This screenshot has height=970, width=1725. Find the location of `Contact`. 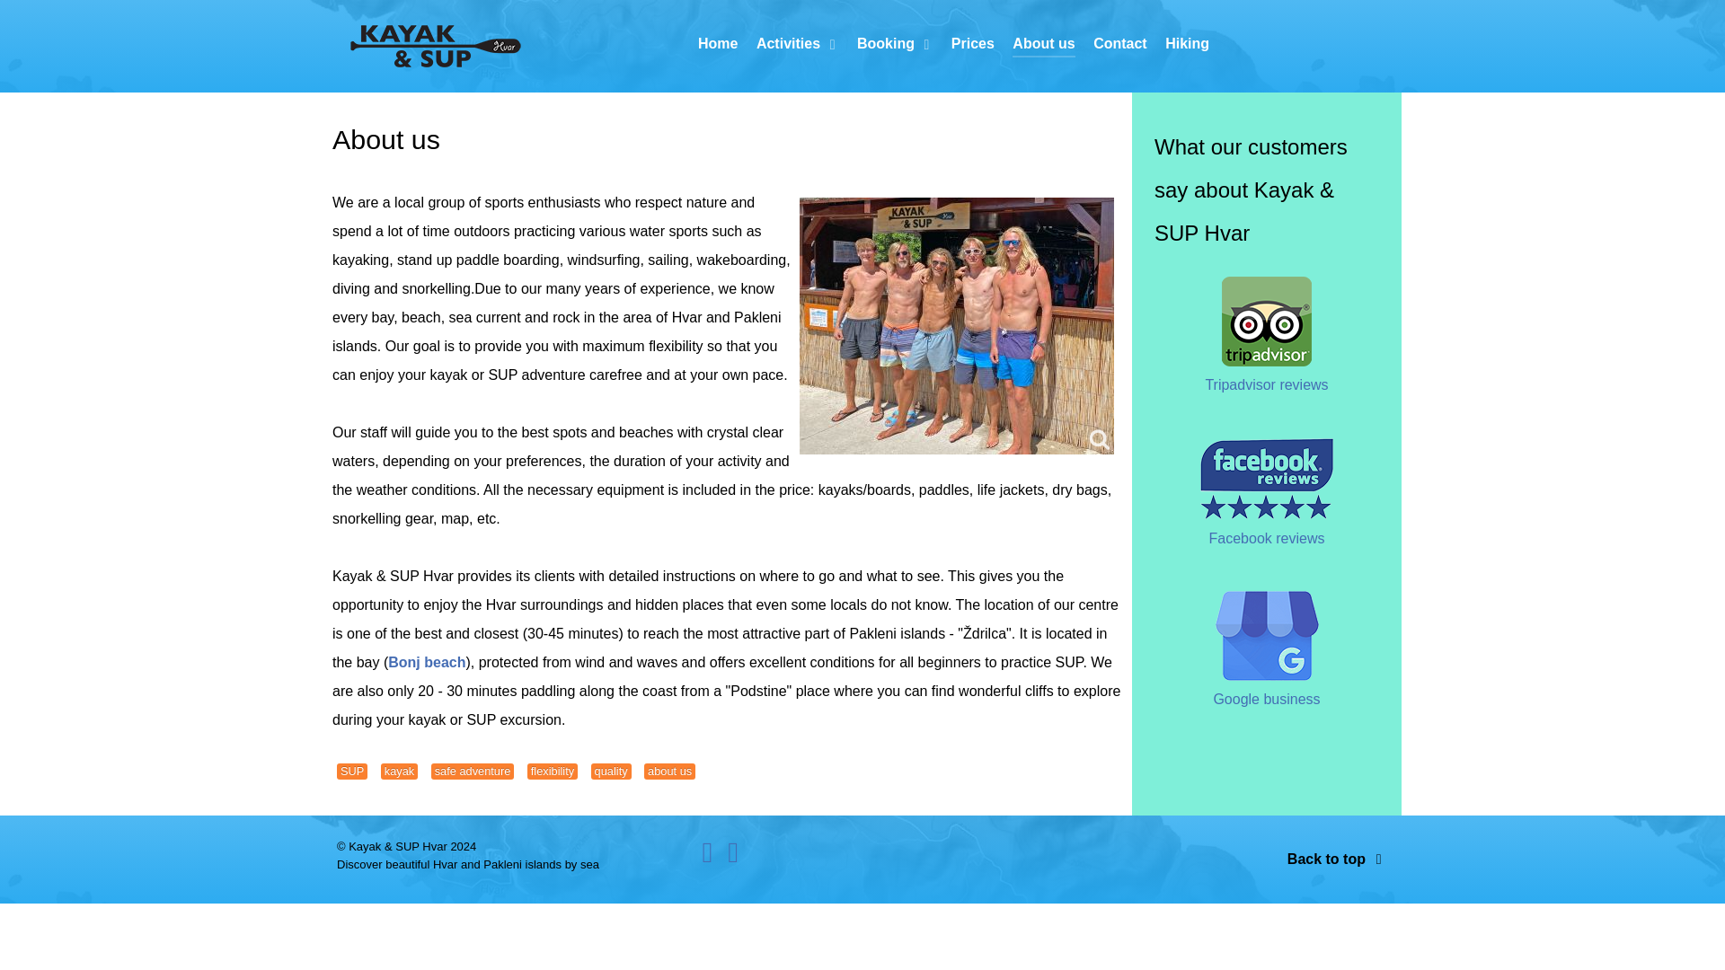

Contact is located at coordinates (1119, 45).